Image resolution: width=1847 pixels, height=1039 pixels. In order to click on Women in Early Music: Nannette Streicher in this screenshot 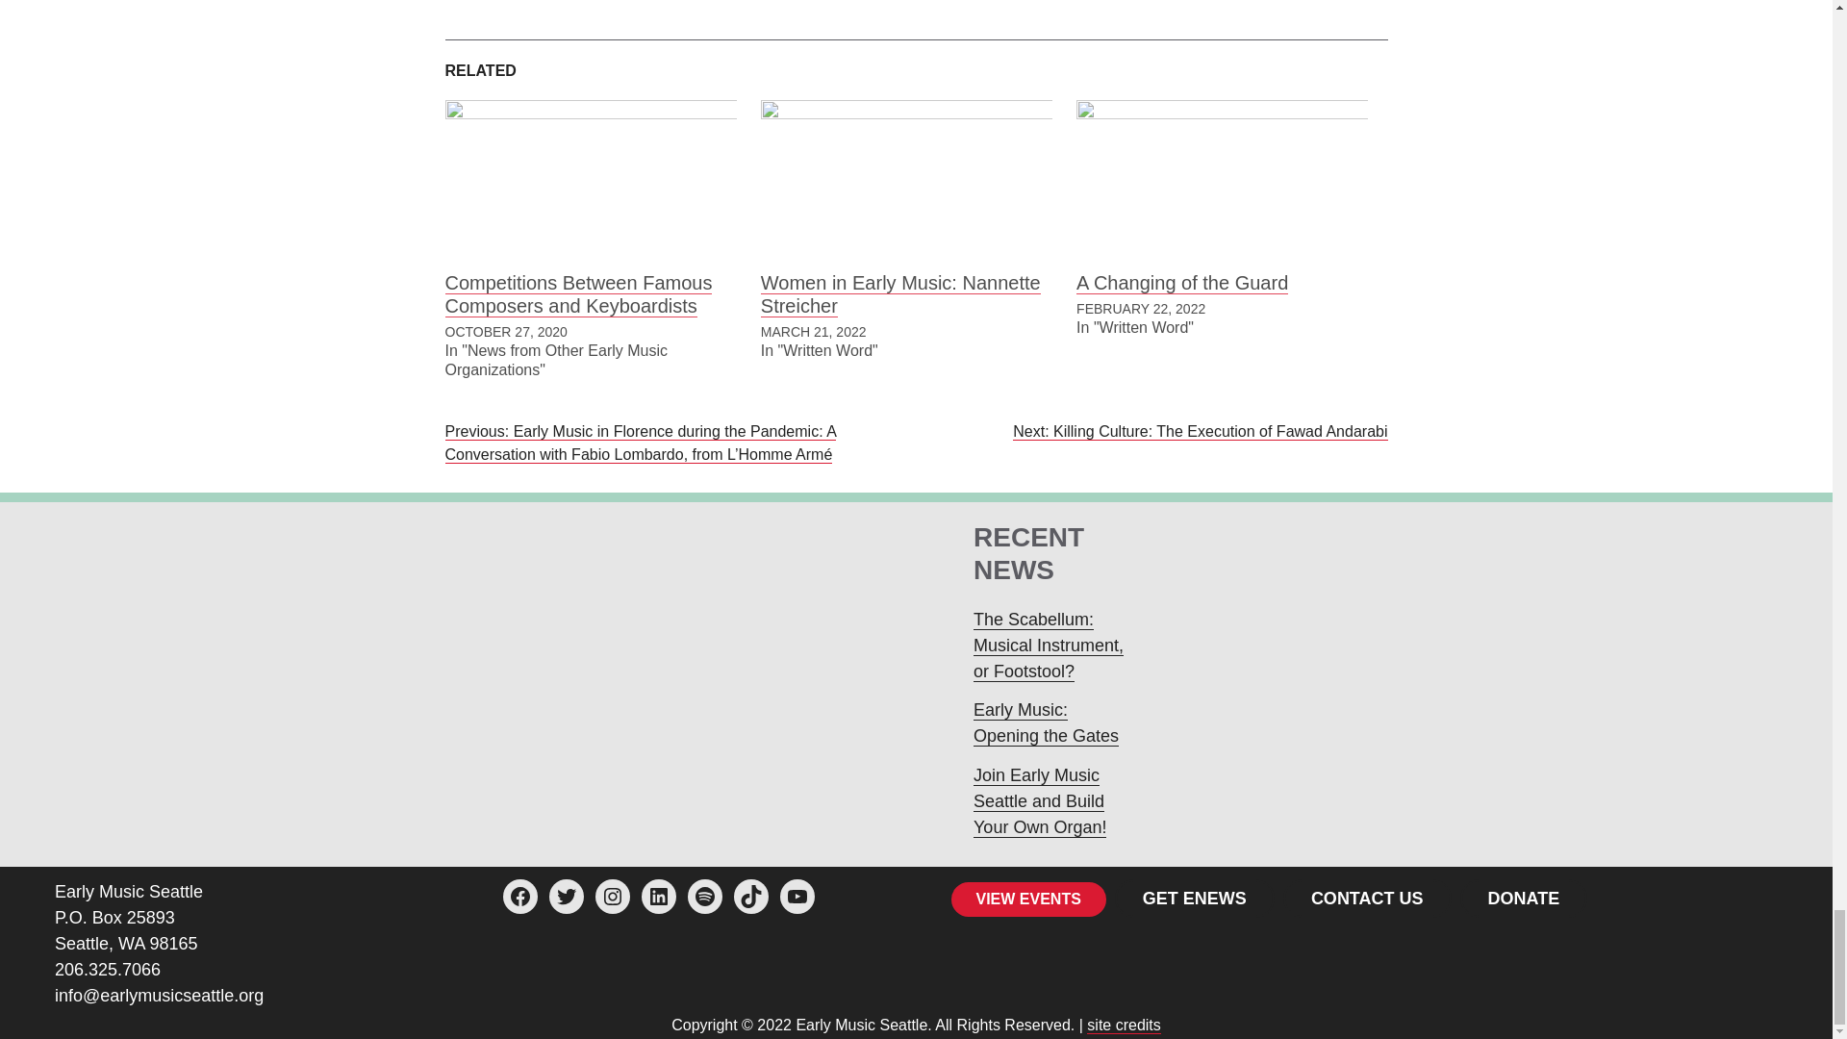, I will do `click(906, 183)`.